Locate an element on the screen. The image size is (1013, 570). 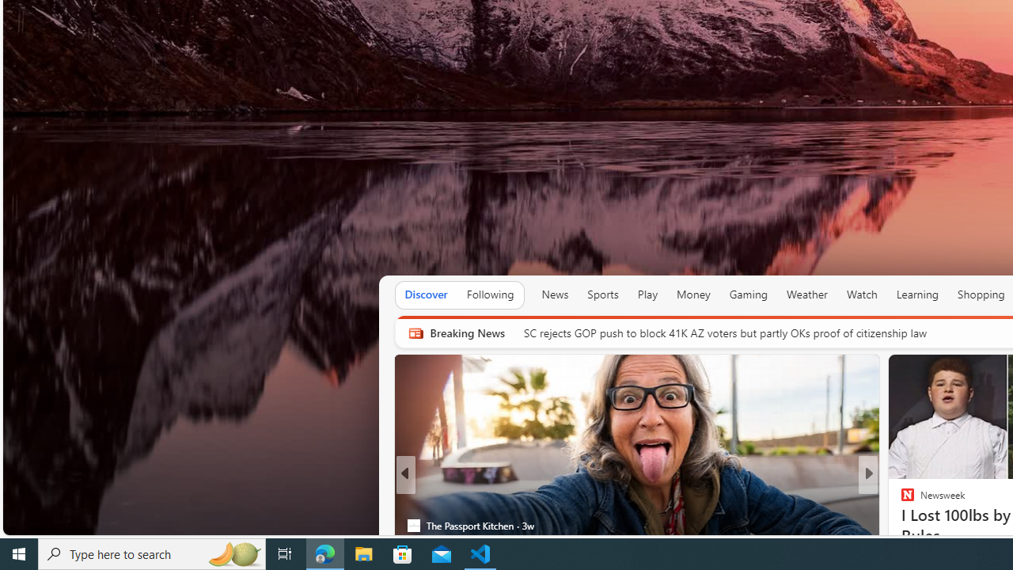
Inquirer is located at coordinates (901, 525).